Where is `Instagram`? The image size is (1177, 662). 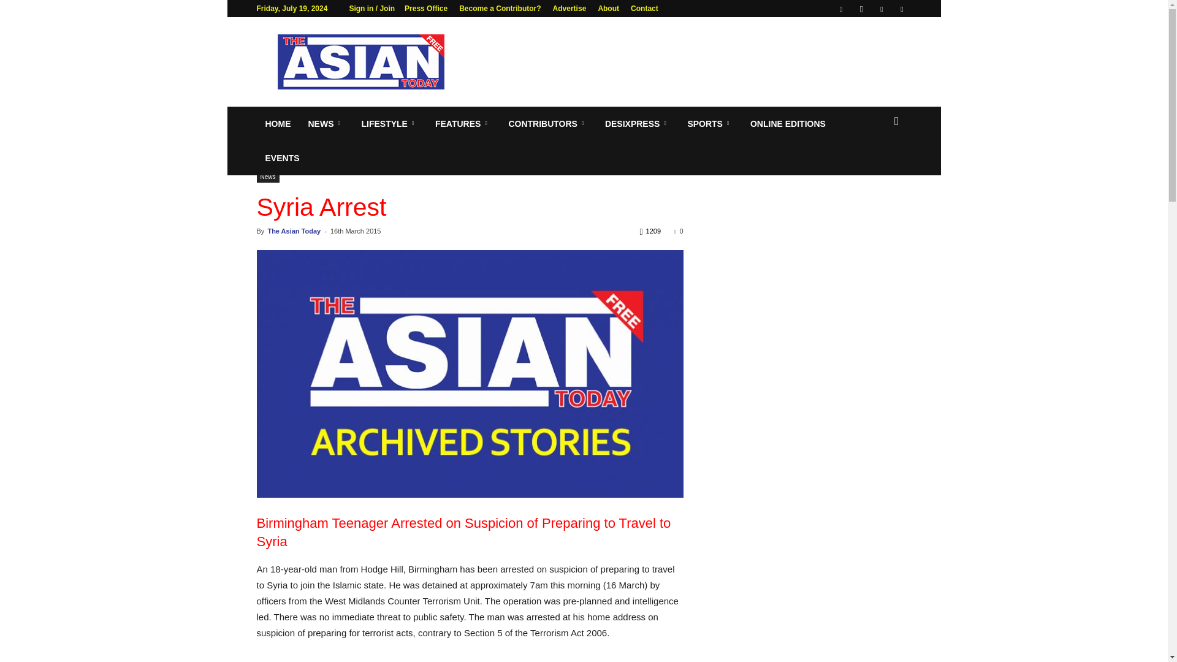 Instagram is located at coordinates (861, 9).